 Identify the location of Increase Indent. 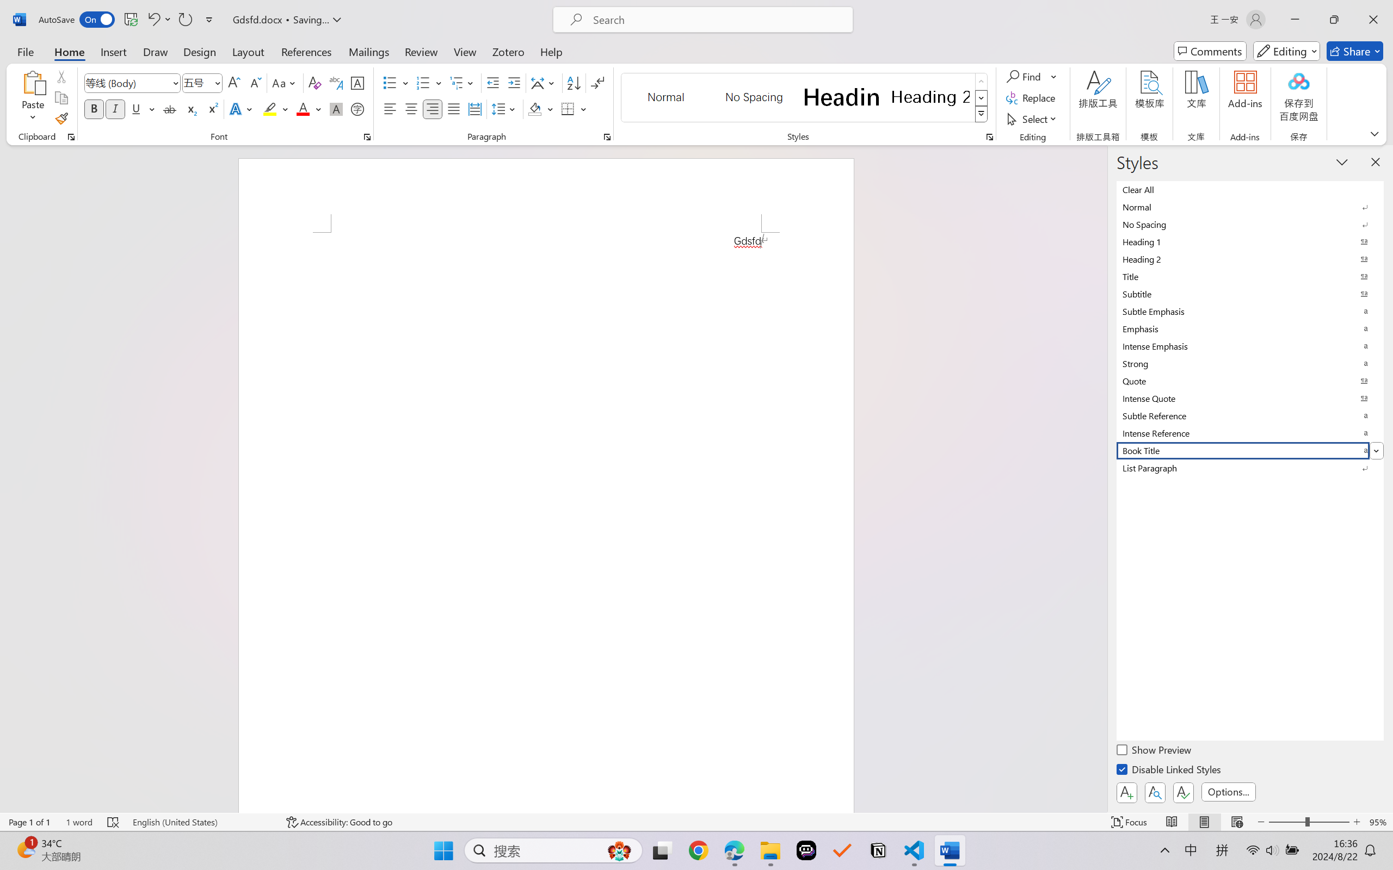
(514, 83).